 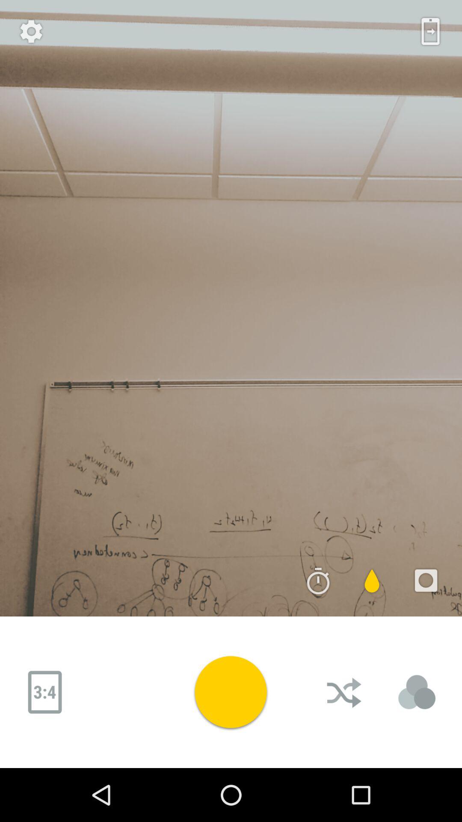 I want to click on select the play butten, so click(x=231, y=692).